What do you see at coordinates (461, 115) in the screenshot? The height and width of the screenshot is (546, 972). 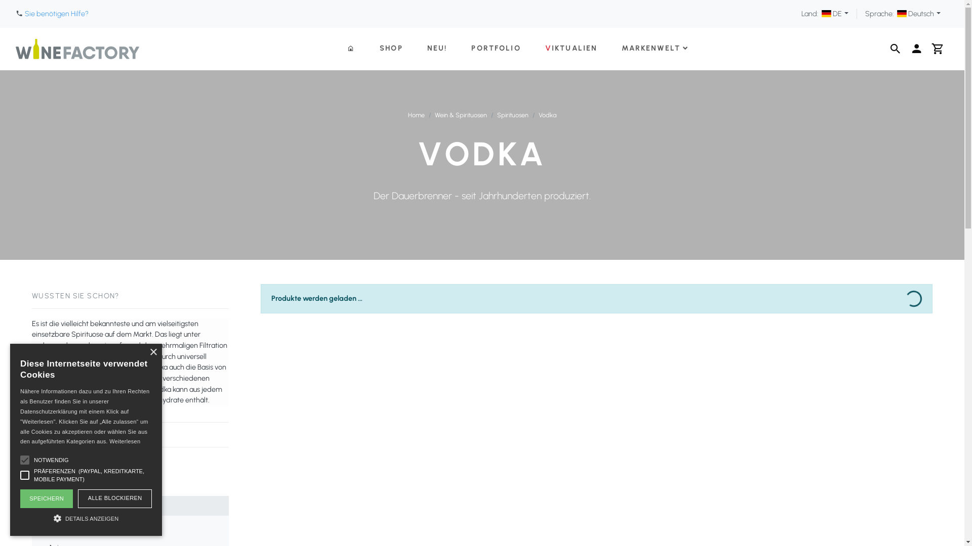 I see `Wein & Spirituosen` at bounding box center [461, 115].